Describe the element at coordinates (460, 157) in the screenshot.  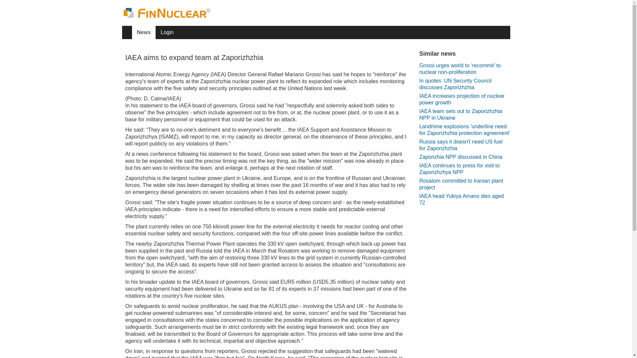
I see `Zaporizhia NPP discussed in China` at that location.